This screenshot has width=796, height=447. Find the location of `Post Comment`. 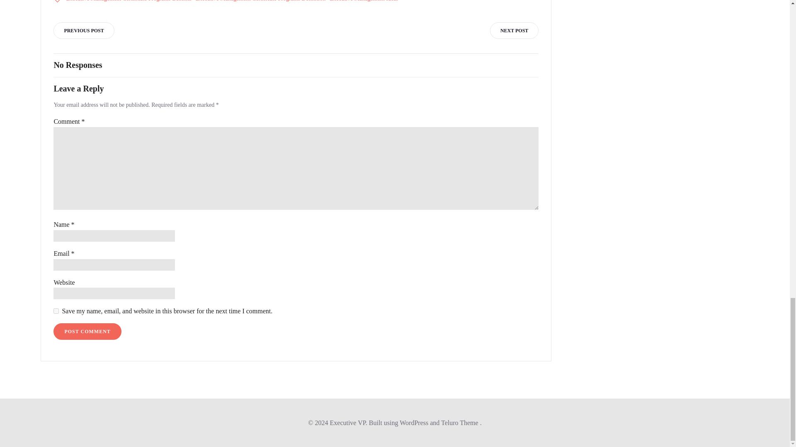

Post Comment is located at coordinates (87, 331).